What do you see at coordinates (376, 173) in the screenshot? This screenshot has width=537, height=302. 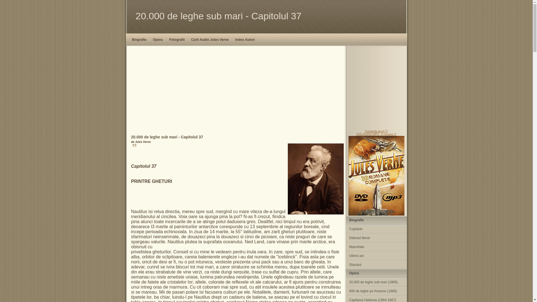 I see `Comanda acum !!!
DVD-AUDIO-MP3 - 9 romane !!!` at bounding box center [376, 173].